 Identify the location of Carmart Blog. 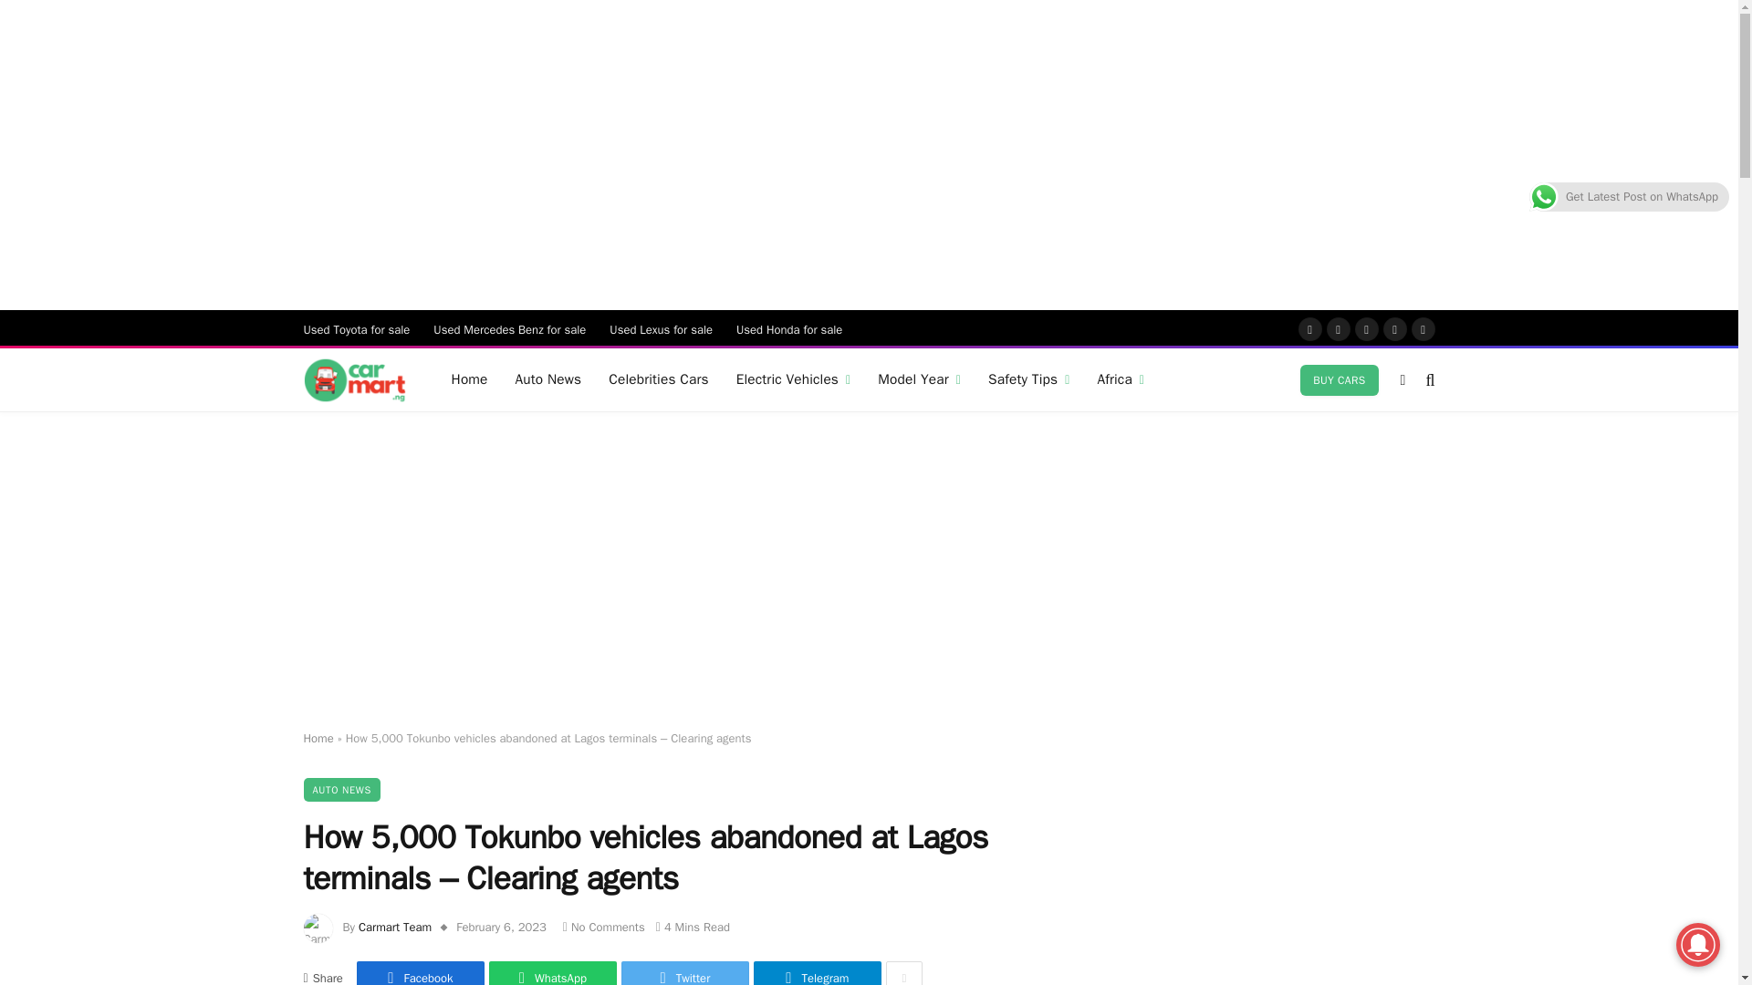
(354, 380).